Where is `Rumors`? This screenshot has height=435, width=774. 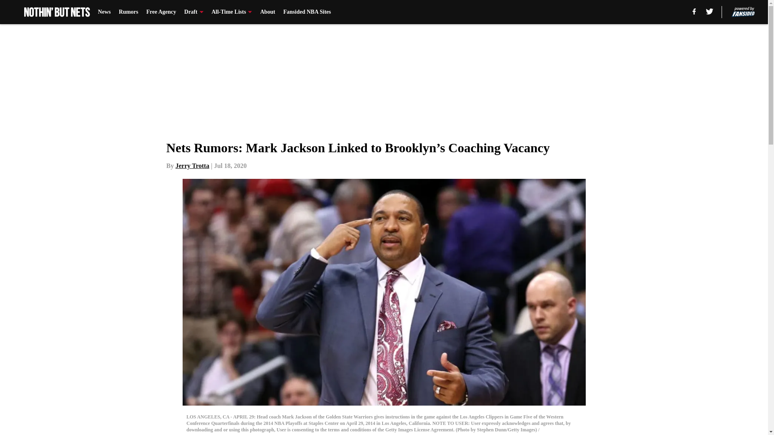
Rumors is located at coordinates (129, 12).